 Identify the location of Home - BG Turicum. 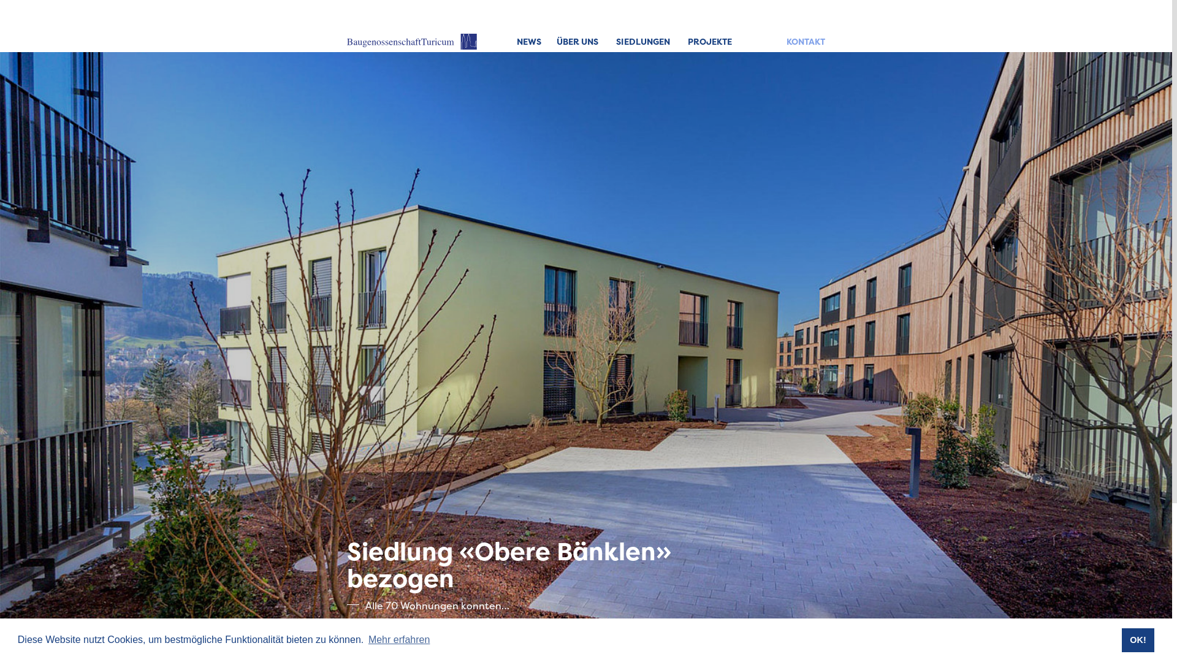
(412, 42).